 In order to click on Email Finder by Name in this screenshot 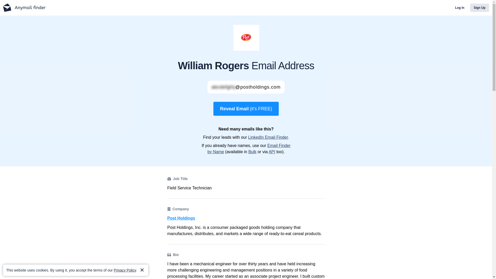, I will do `click(249, 149)`.